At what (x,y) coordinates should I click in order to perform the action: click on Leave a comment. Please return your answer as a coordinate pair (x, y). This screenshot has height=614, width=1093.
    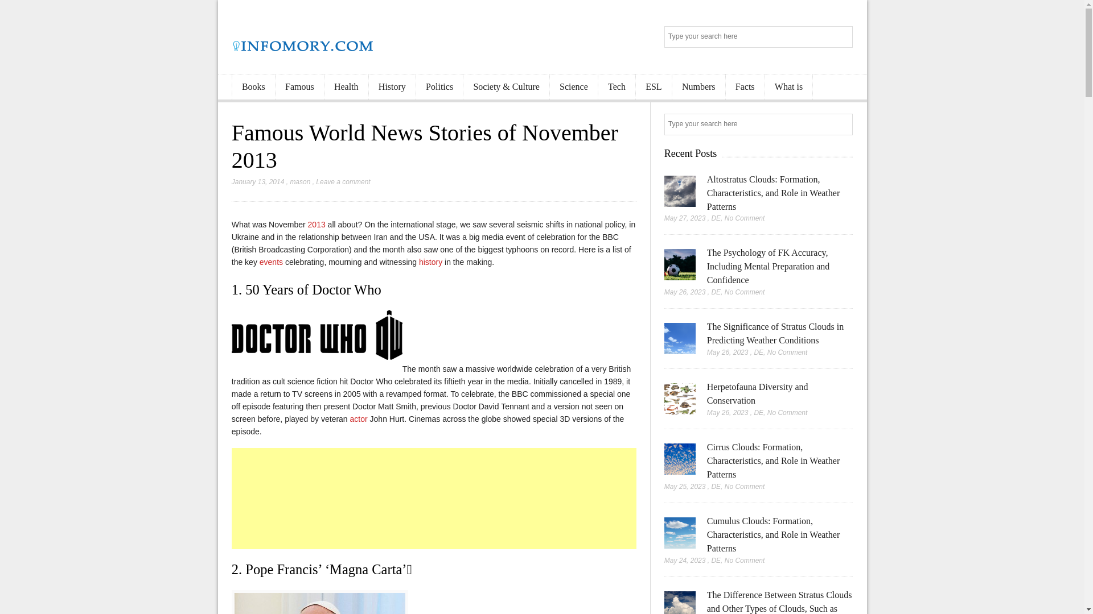
    Looking at the image, I should click on (343, 182).